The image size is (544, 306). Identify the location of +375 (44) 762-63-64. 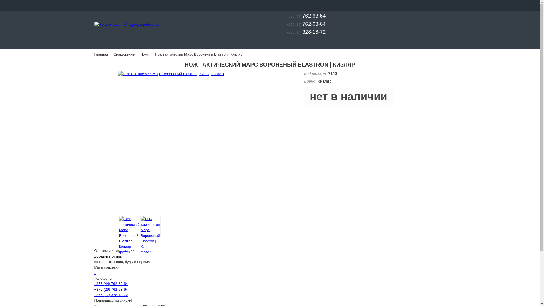
(111, 284).